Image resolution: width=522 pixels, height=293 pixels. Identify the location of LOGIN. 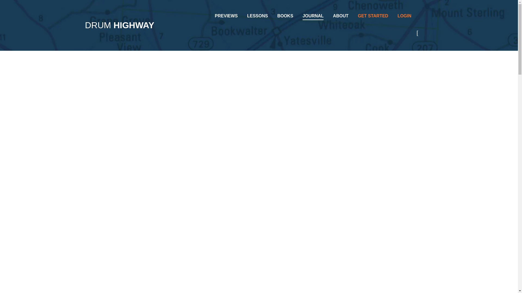
(404, 16).